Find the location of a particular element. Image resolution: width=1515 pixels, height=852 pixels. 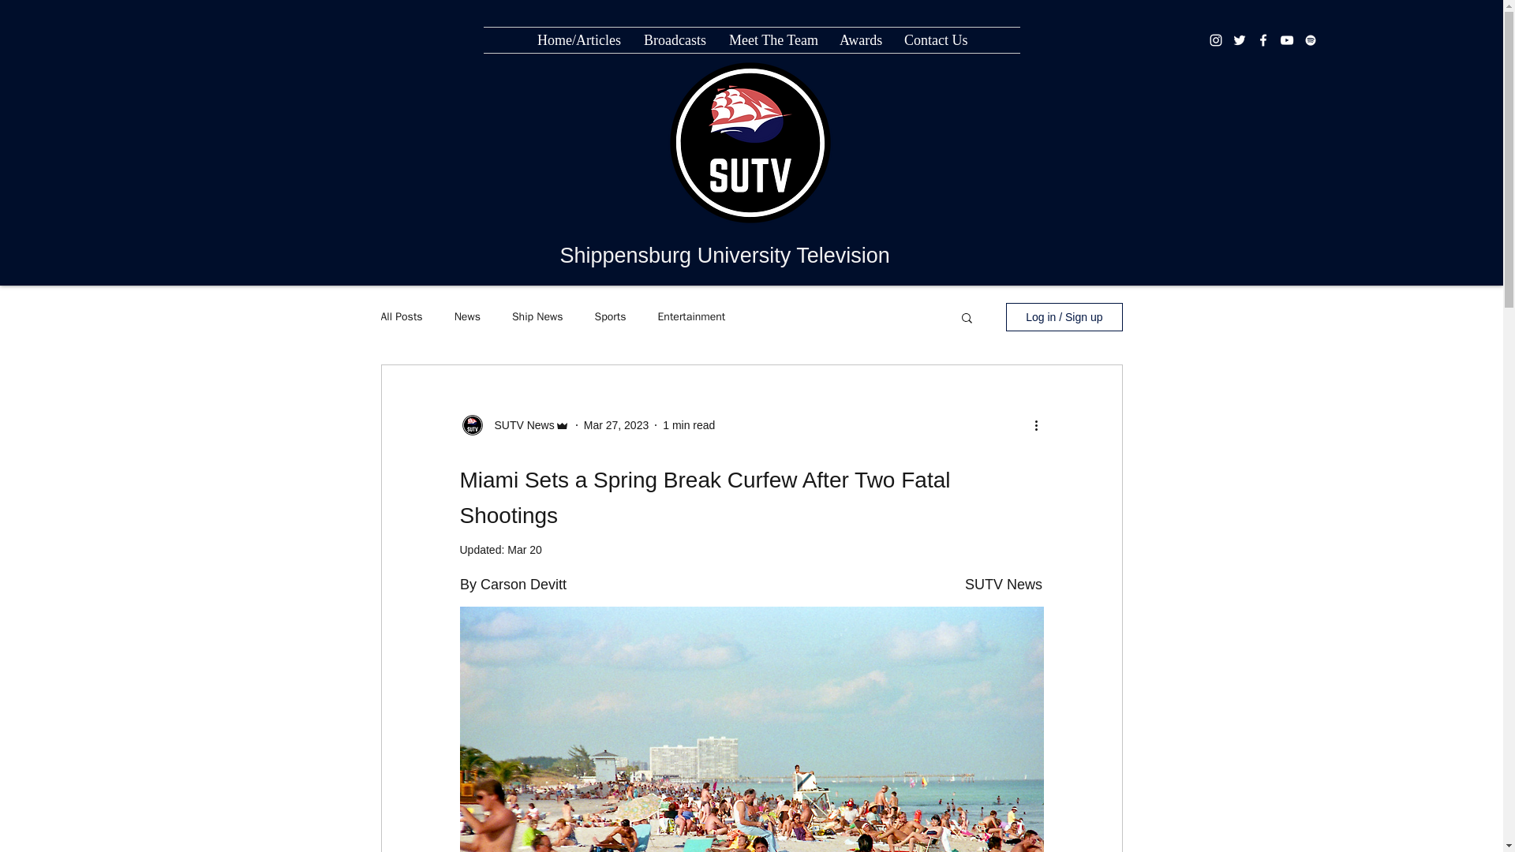

Contact Us is located at coordinates (934, 39).